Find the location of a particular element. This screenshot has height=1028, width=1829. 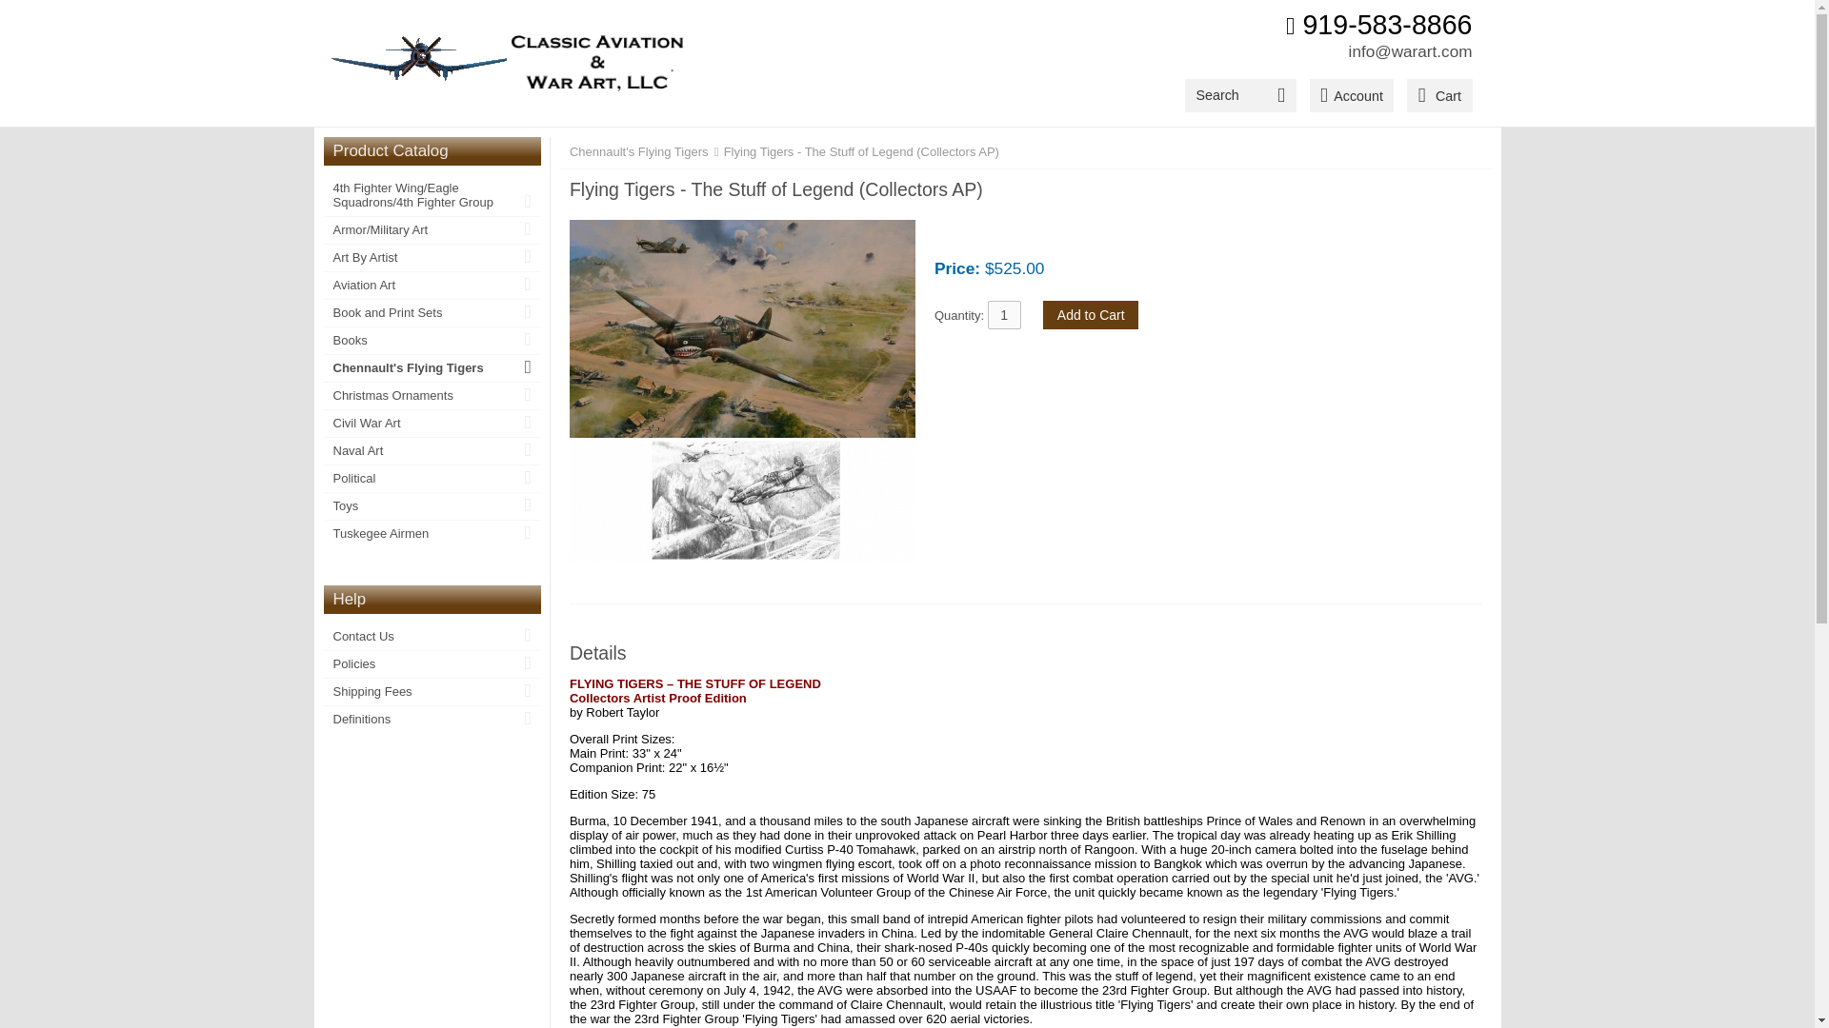

Add to Cart is located at coordinates (1090, 314).